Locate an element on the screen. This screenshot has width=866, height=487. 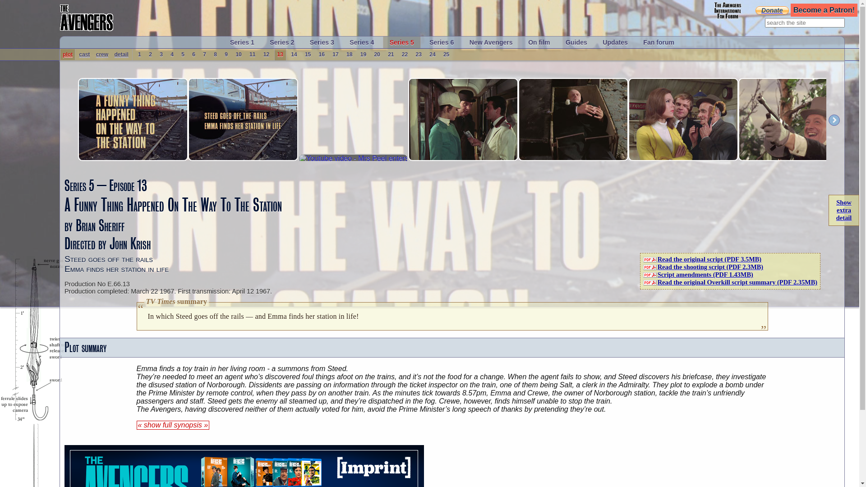
12 is located at coordinates (266, 55).